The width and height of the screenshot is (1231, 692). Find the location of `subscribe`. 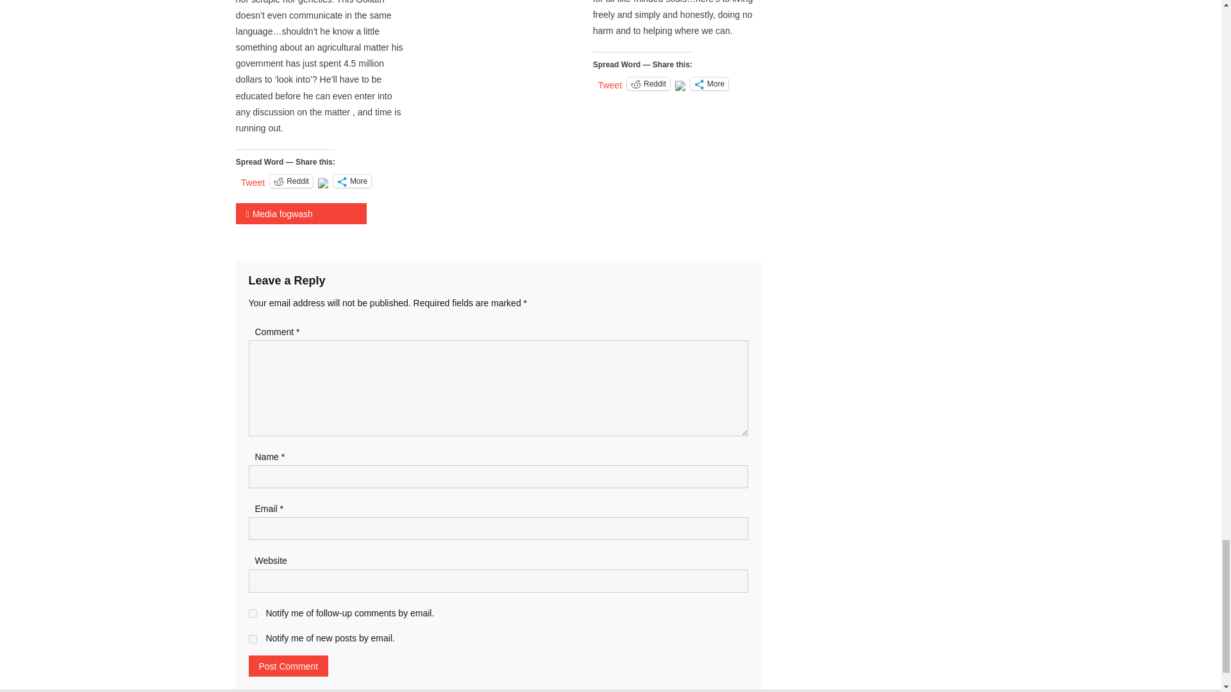

subscribe is located at coordinates (253, 614).